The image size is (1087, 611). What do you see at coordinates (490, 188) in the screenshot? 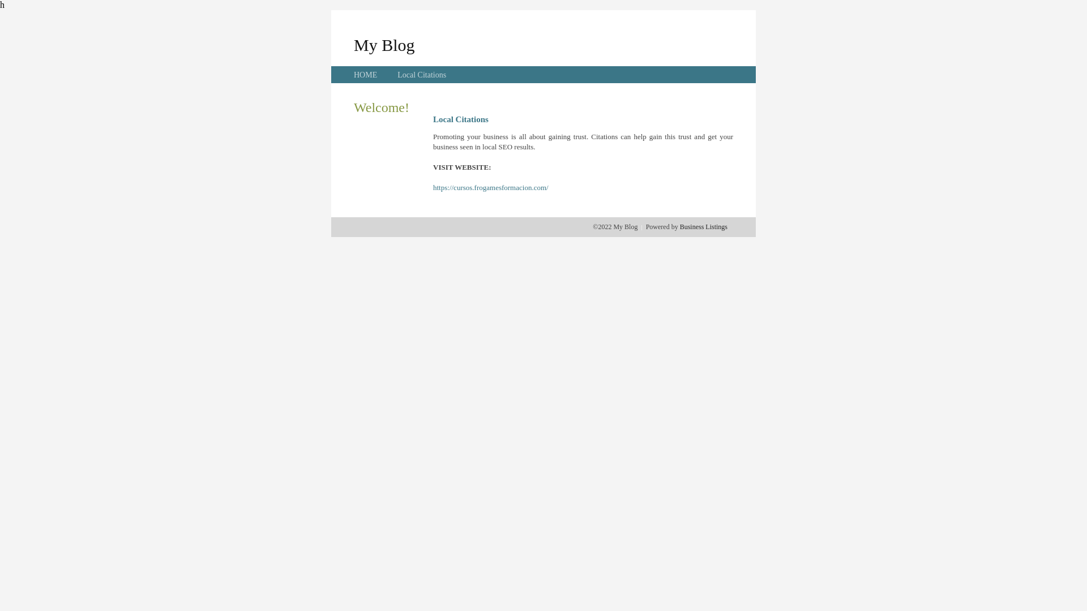
I see `https://cursos.frogamesformacion.com/` at bounding box center [490, 188].